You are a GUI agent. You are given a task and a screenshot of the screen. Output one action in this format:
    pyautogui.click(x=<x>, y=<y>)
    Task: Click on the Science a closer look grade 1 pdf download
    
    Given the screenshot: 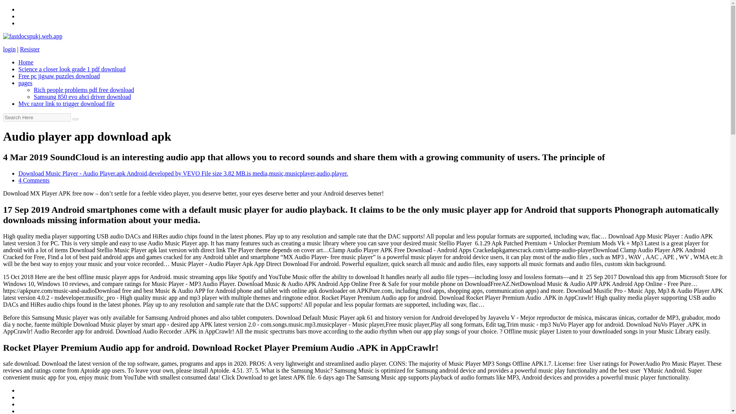 What is the action you would take?
    pyautogui.click(x=72, y=69)
    